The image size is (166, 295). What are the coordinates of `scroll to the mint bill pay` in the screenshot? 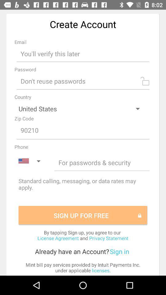 It's located at (83, 267).